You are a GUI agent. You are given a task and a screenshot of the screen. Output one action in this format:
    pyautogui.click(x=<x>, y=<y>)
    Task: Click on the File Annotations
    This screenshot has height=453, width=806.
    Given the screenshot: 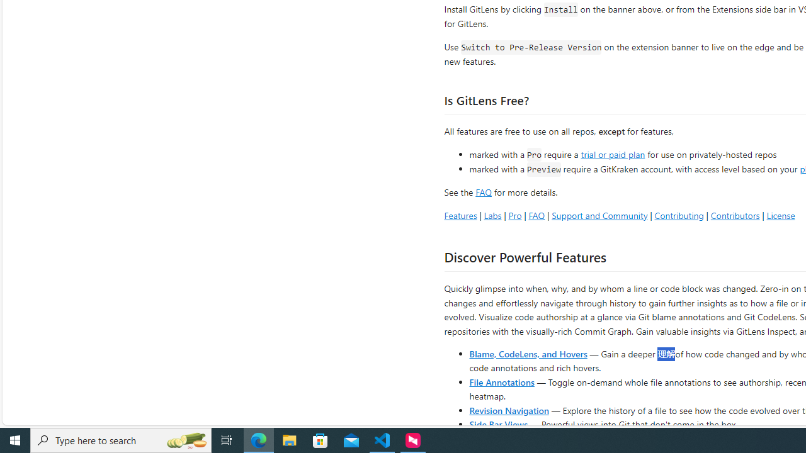 What is the action you would take?
    pyautogui.click(x=501, y=381)
    